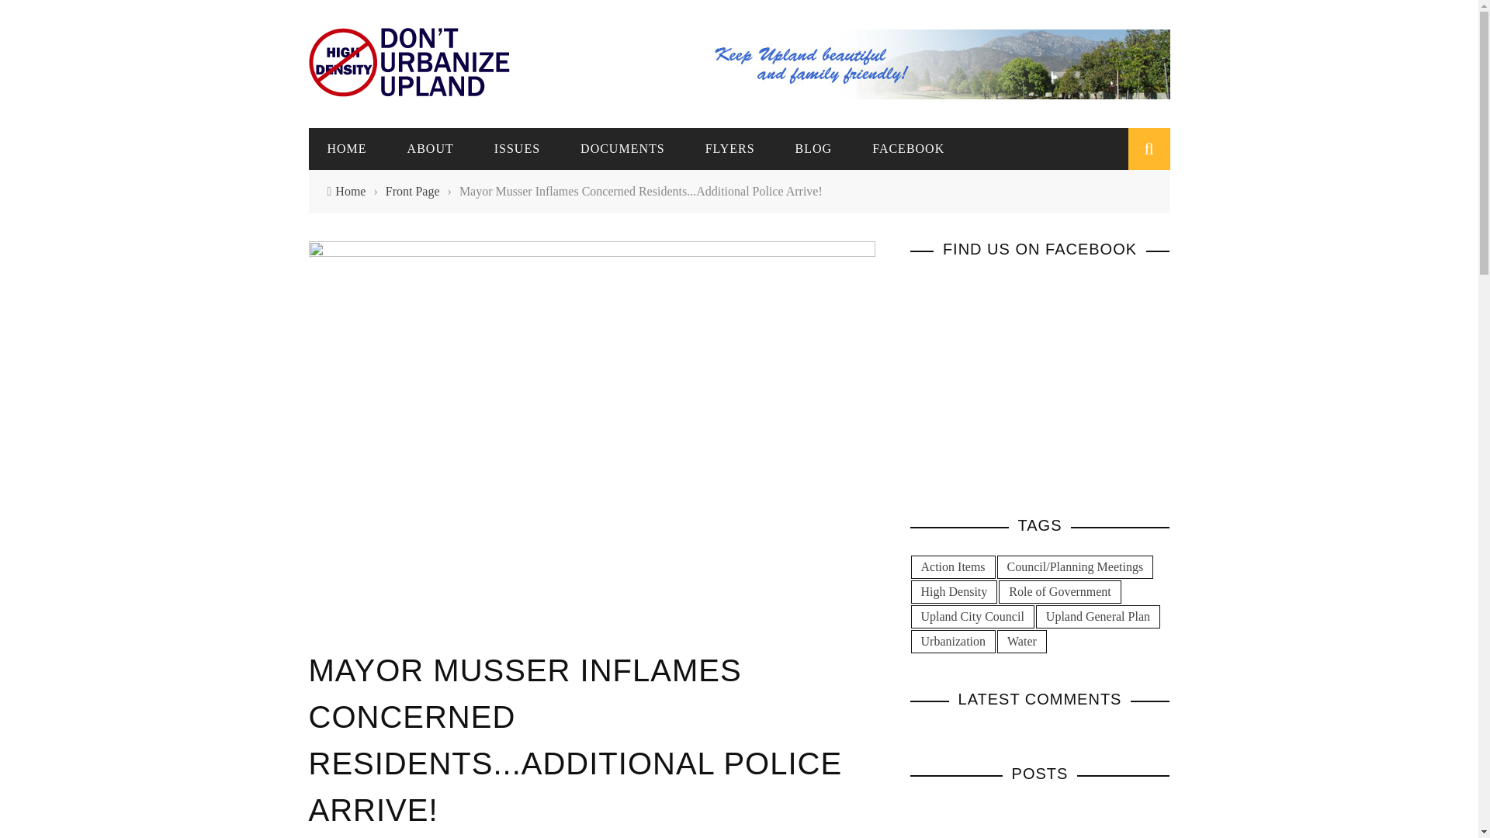 This screenshot has width=1490, height=838. I want to click on 43 topics, so click(953, 642).